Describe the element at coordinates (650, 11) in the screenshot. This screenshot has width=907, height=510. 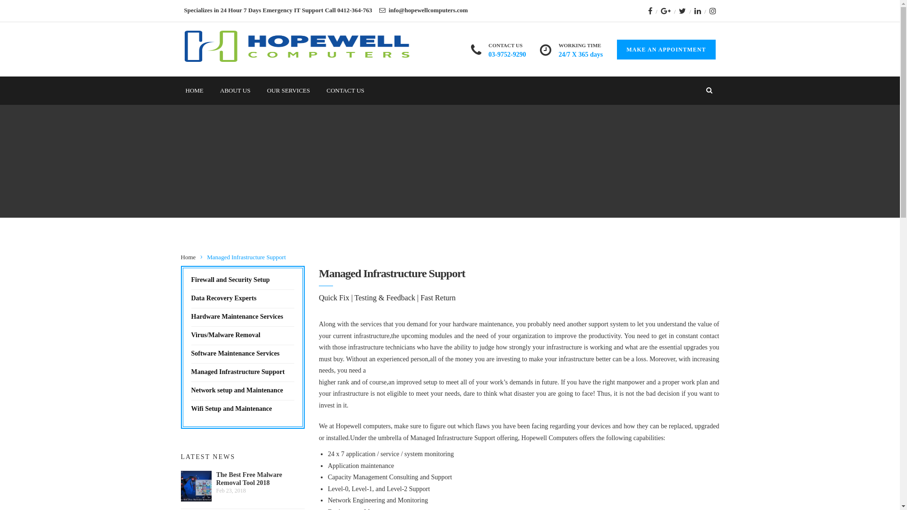
I see `Facebook` at that location.